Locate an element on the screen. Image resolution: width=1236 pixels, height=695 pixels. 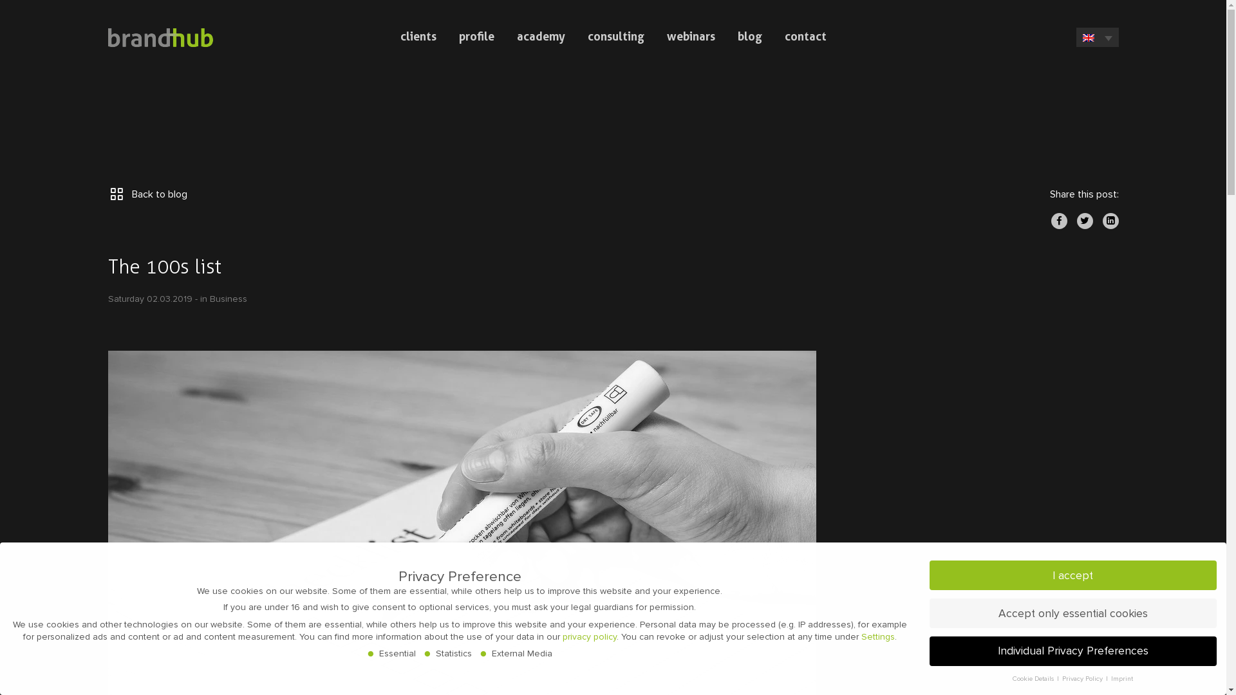
contact is located at coordinates (805, 36).